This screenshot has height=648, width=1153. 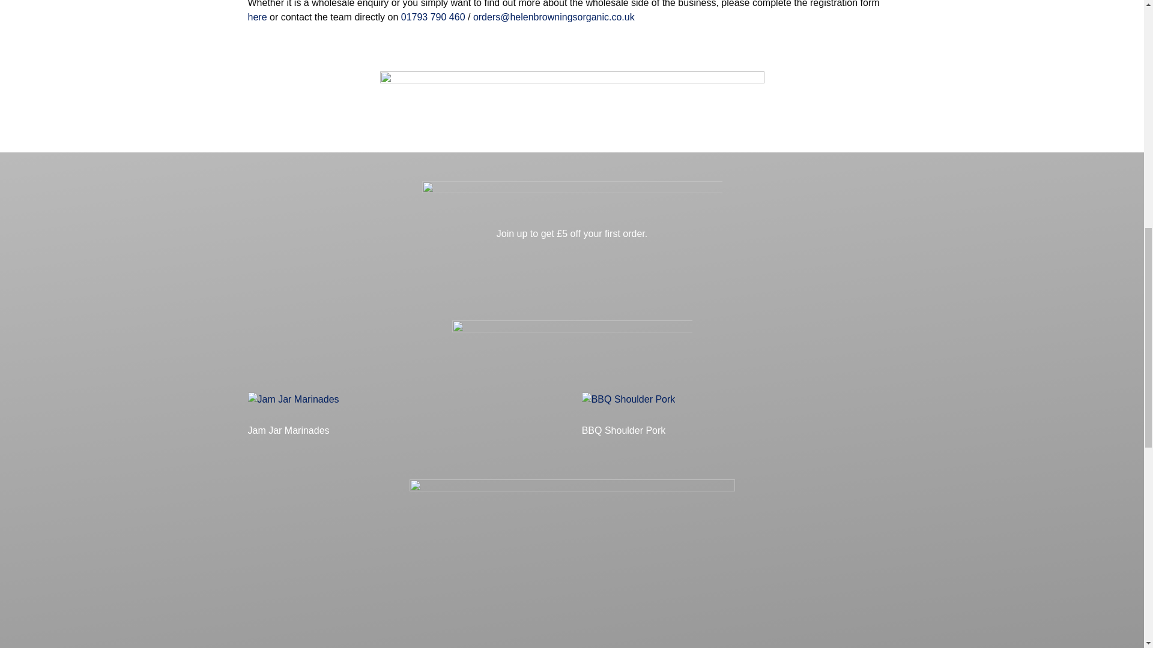 I want to click on footer-newsletter-title, so click(x=572, y=199).